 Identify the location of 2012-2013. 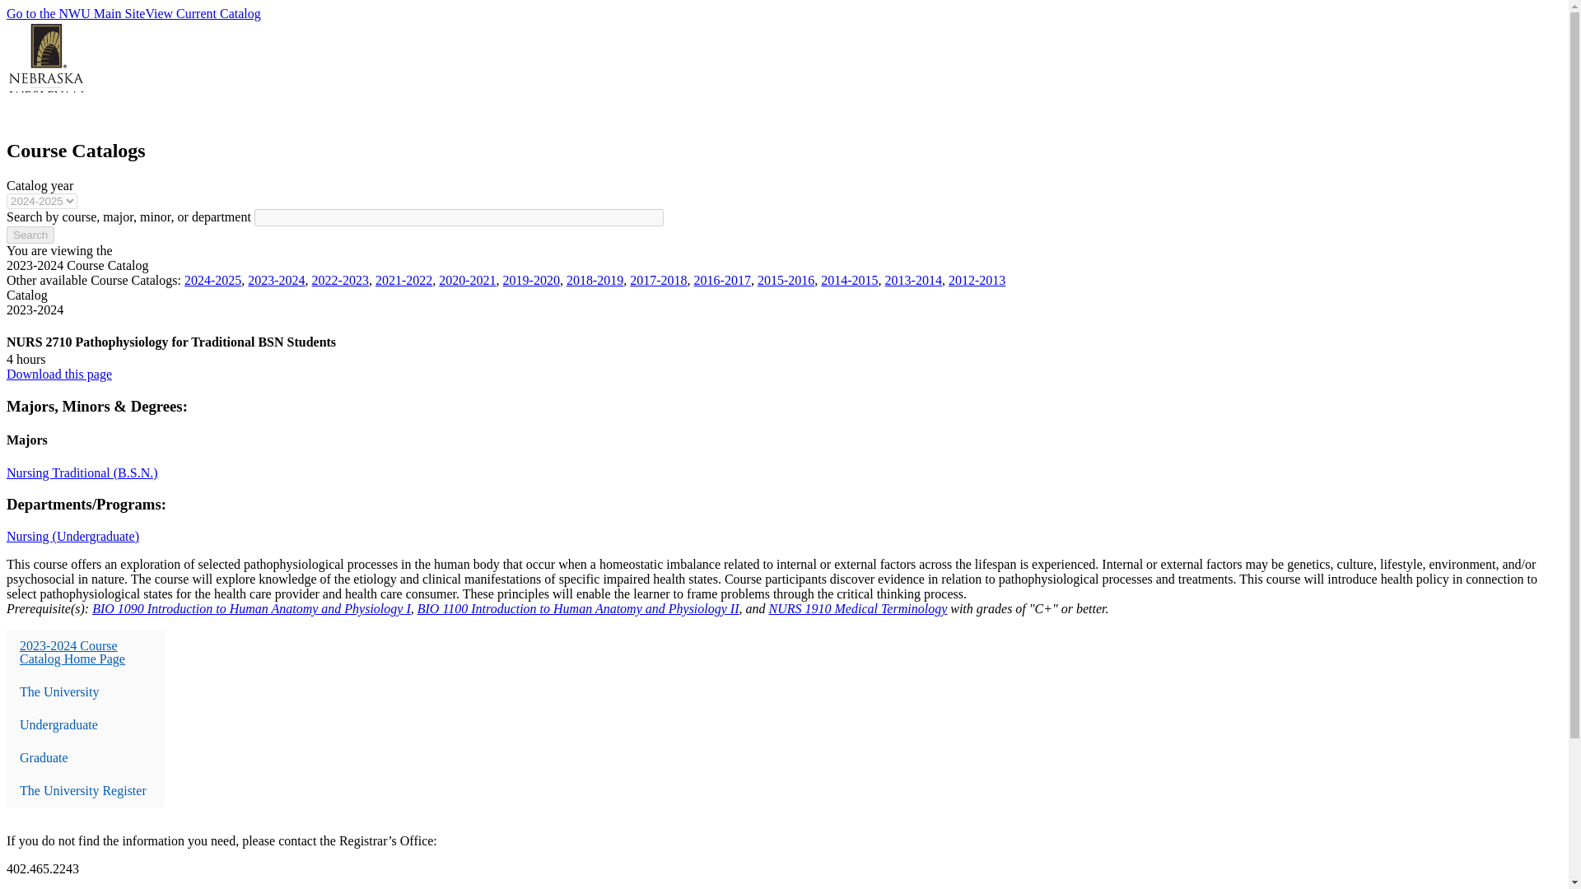
(977, 280).